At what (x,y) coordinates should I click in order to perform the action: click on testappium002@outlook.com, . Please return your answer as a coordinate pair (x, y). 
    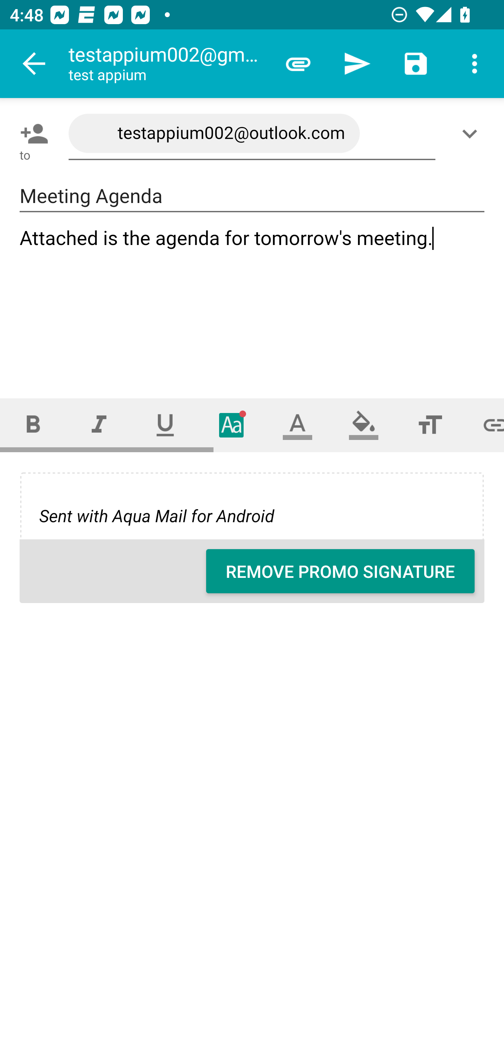
    Looking at the image, I should click on (252, 134).